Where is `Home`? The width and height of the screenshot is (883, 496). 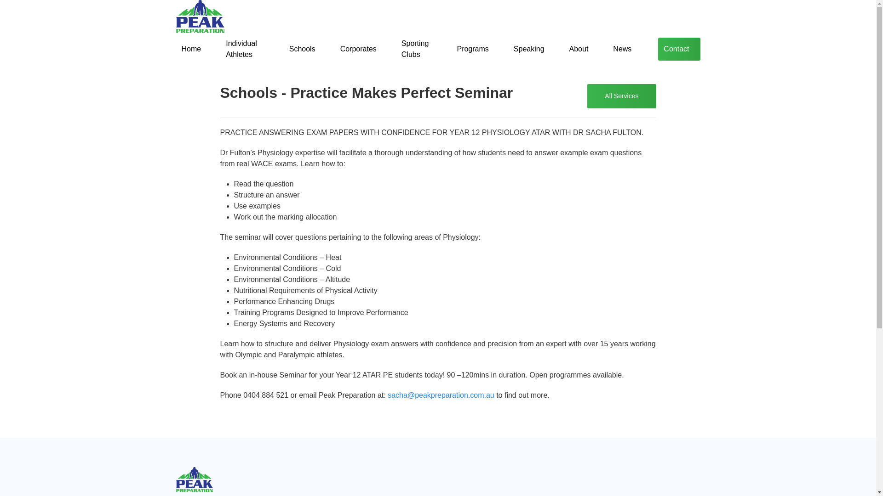
Home is located at coordinates (191, 49).